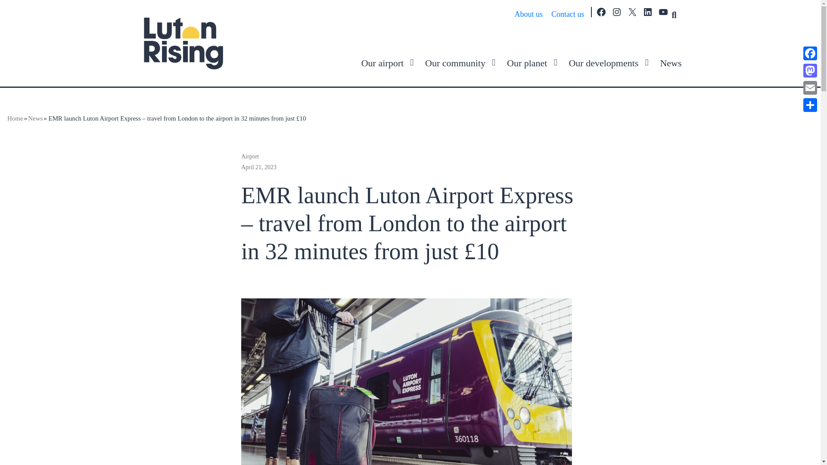 This screenshot has height=465, width=827. What do you see at coordinates (455, 63) in the screenshot?
I see `Our community` at bounding box center [455, 63].